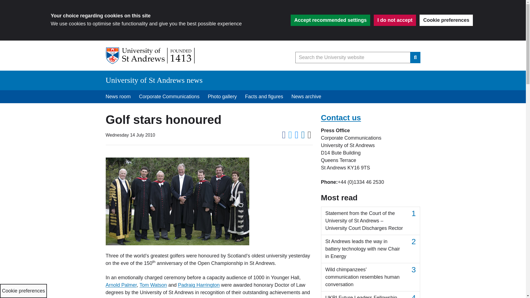  Describe the element at coordinates (118, 97) in the screenshot. I see `News room` at that location.